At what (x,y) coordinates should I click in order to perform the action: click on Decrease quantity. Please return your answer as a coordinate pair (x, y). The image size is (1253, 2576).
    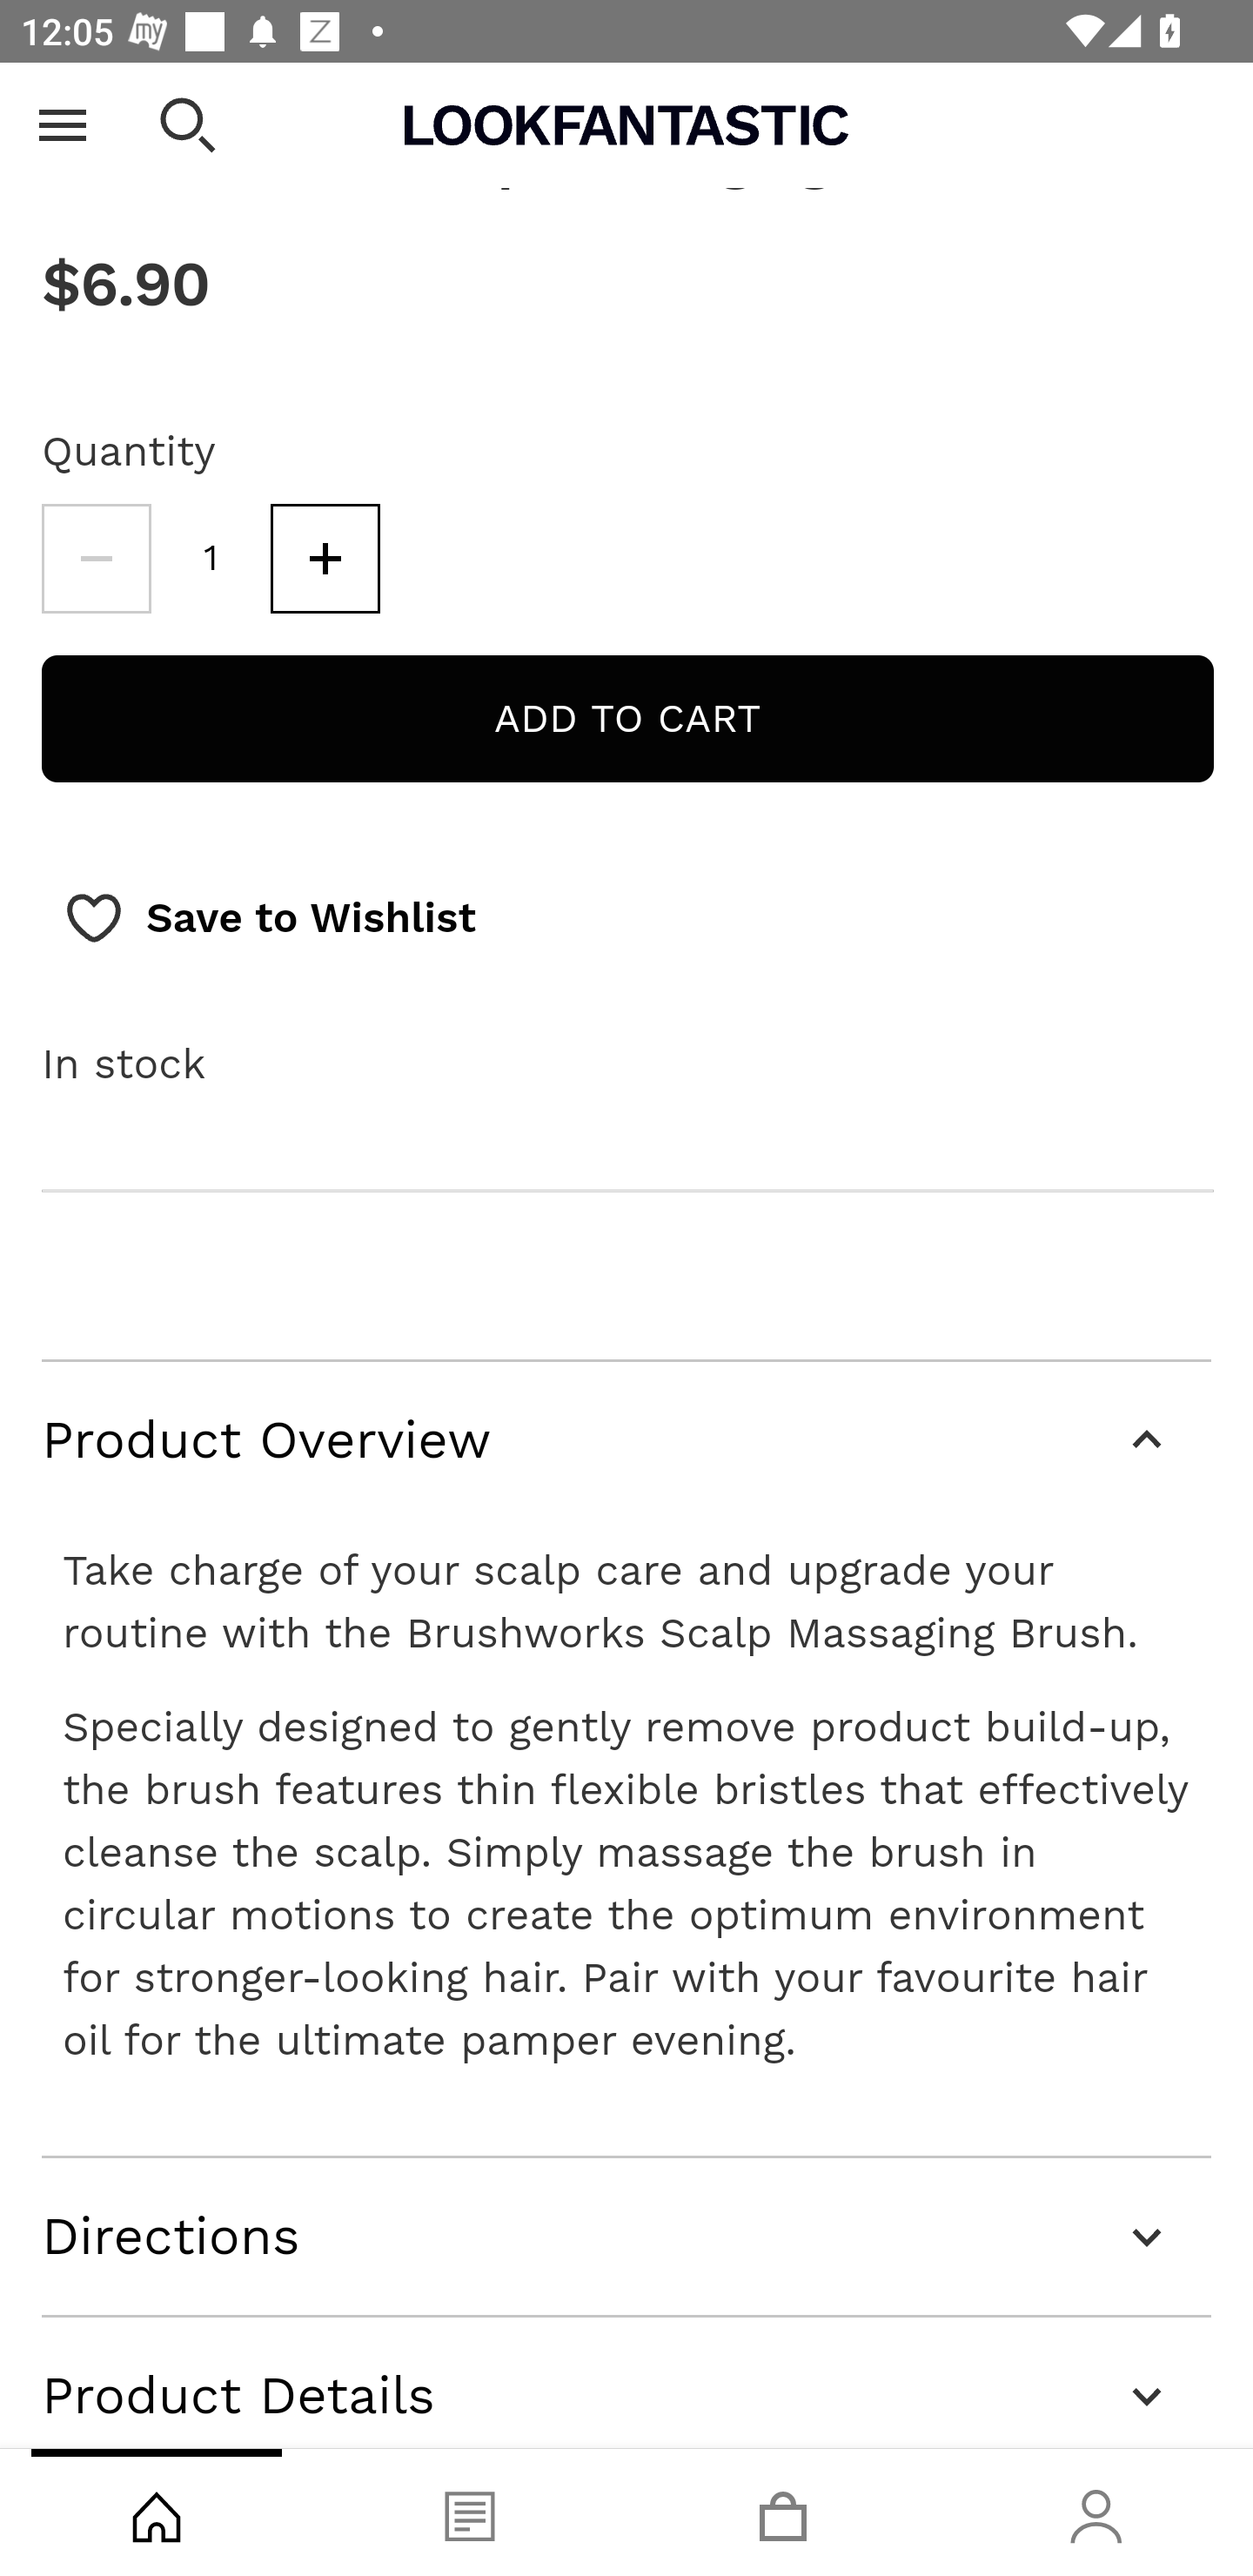
    Looking at the image, I should click on (96, 560).